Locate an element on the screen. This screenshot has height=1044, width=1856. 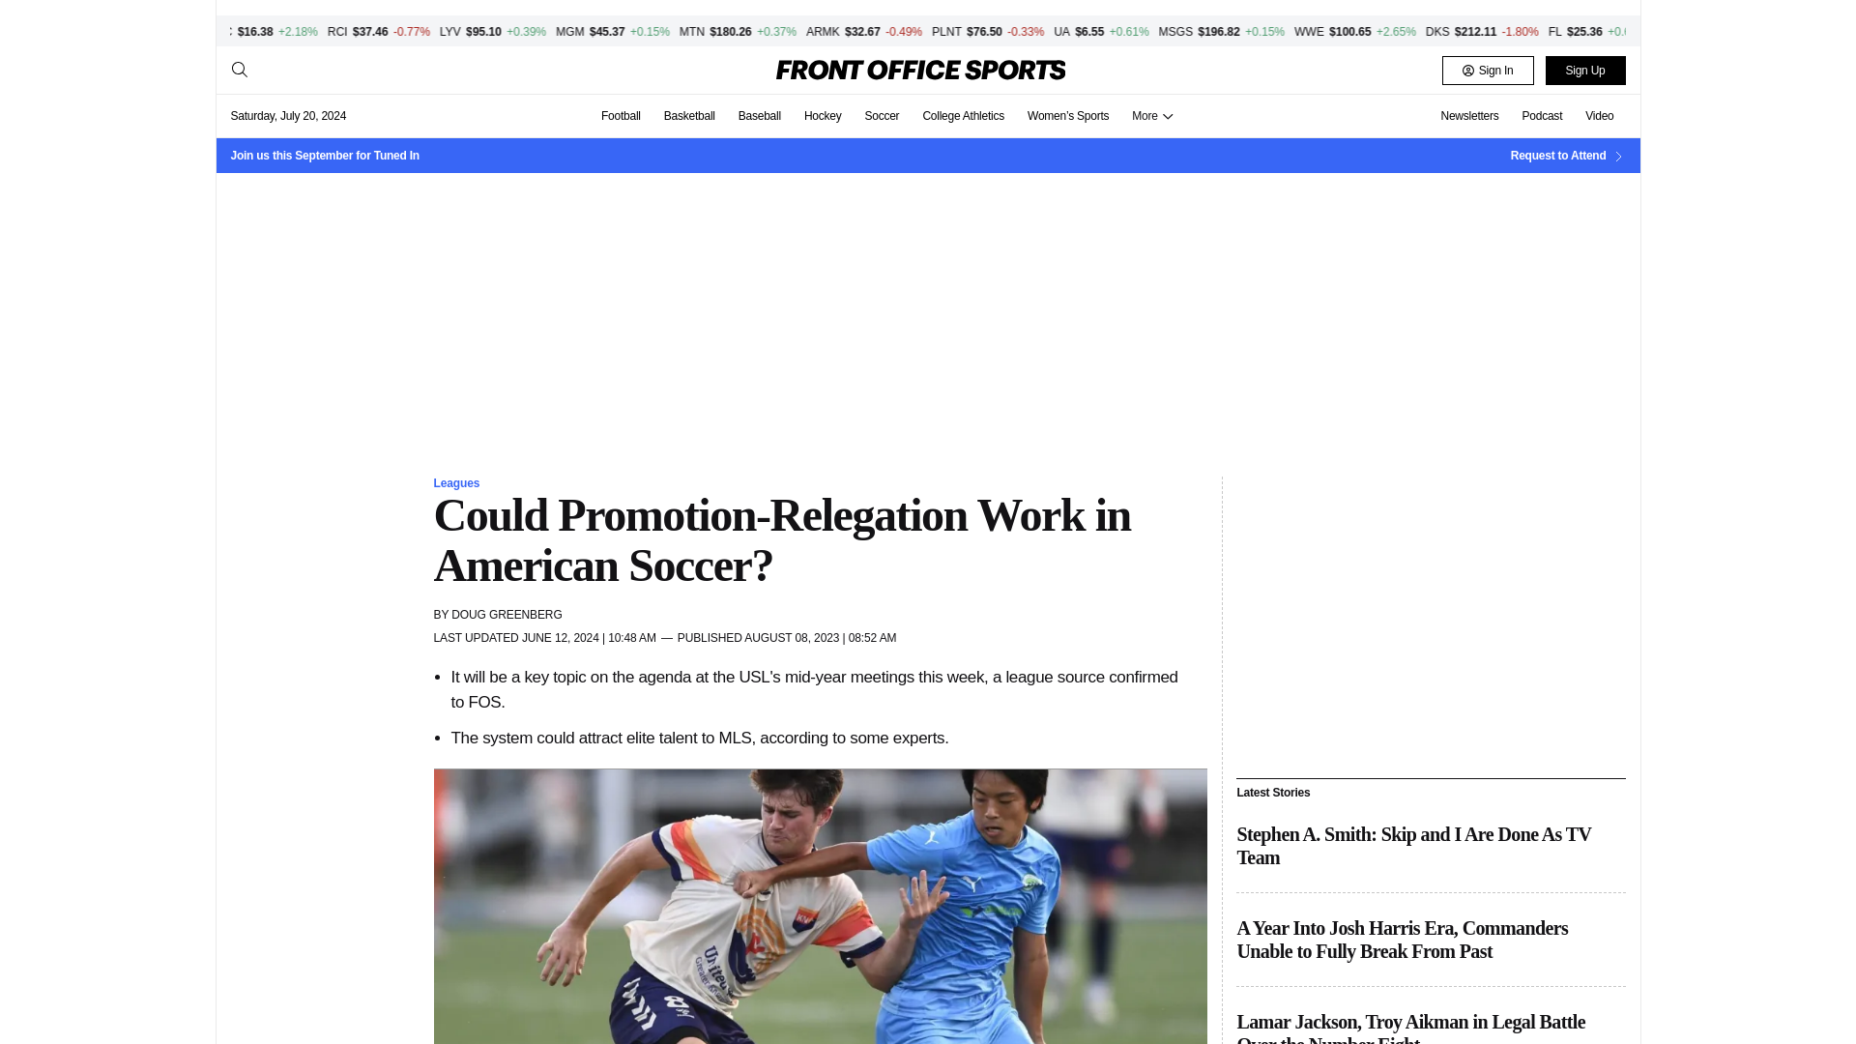
College Athletics is located at coordinates (963, 116).